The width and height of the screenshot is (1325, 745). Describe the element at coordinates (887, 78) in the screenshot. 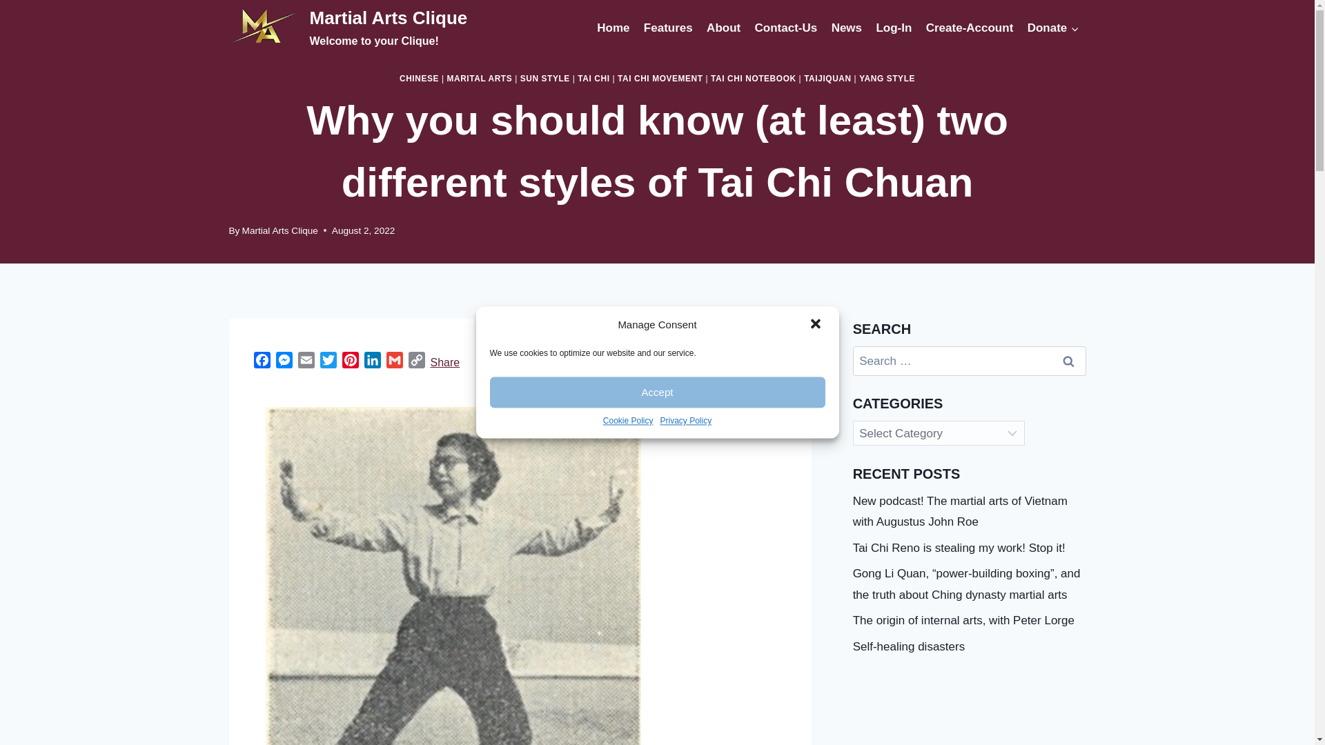

I see `YANG STYLE` at that location.